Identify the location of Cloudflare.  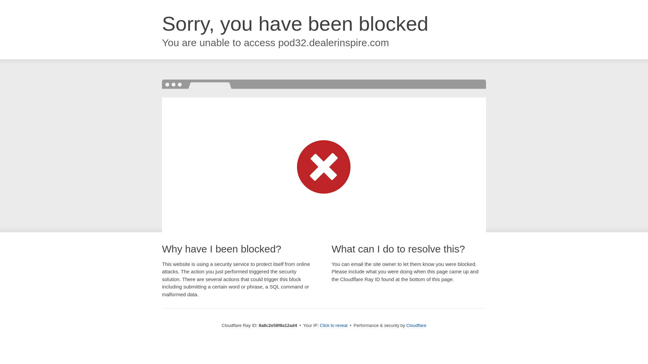
(416, 325).